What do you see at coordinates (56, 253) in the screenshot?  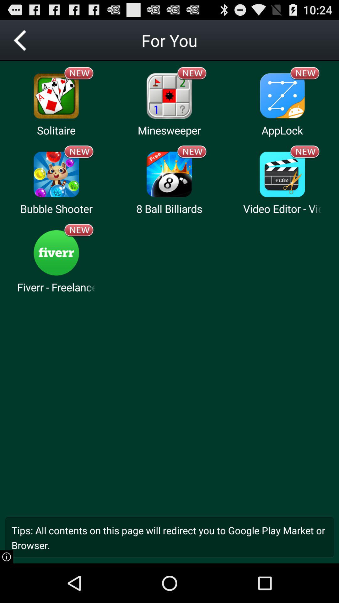 I see `choose fiverr app` at bounding box center [56, 253].